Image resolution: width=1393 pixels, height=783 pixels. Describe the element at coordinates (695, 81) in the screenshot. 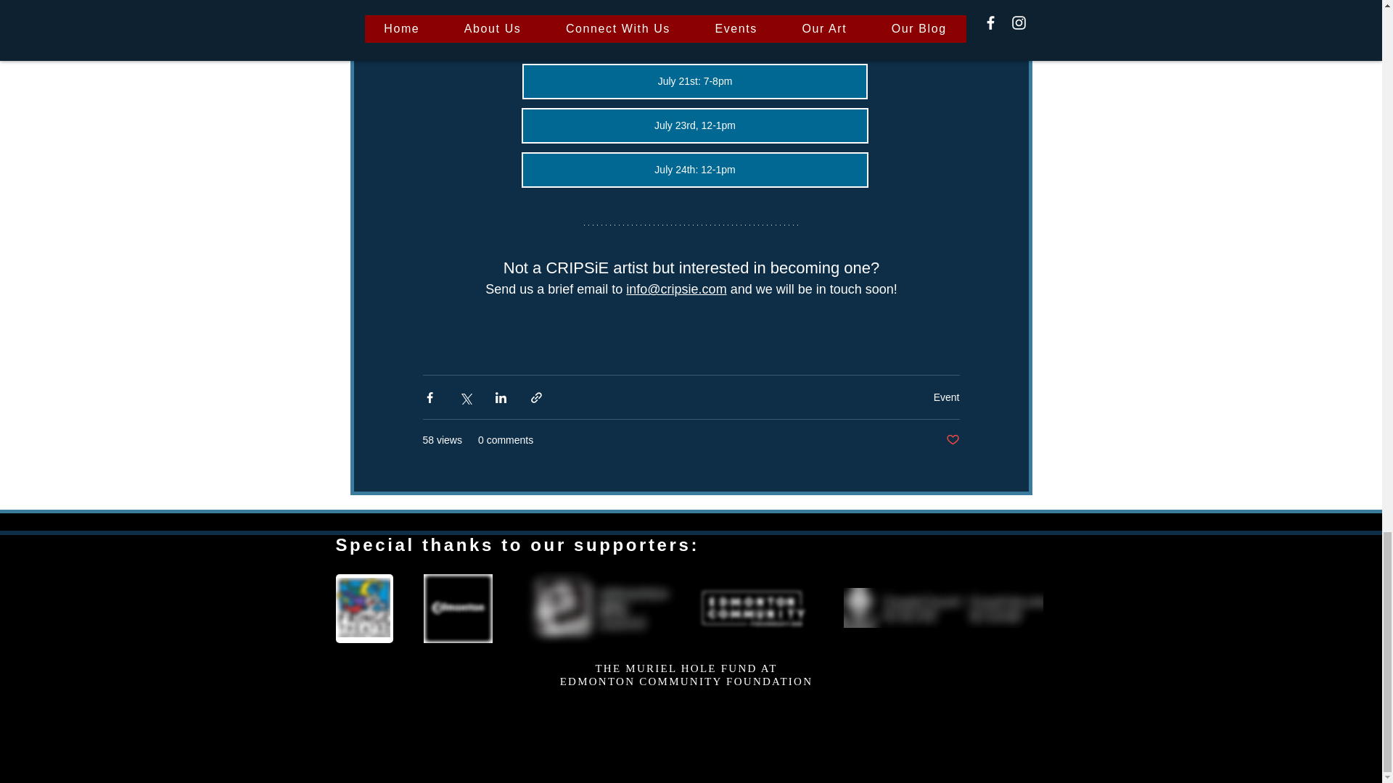

I see `July 21st: 7-8pm` at that location.